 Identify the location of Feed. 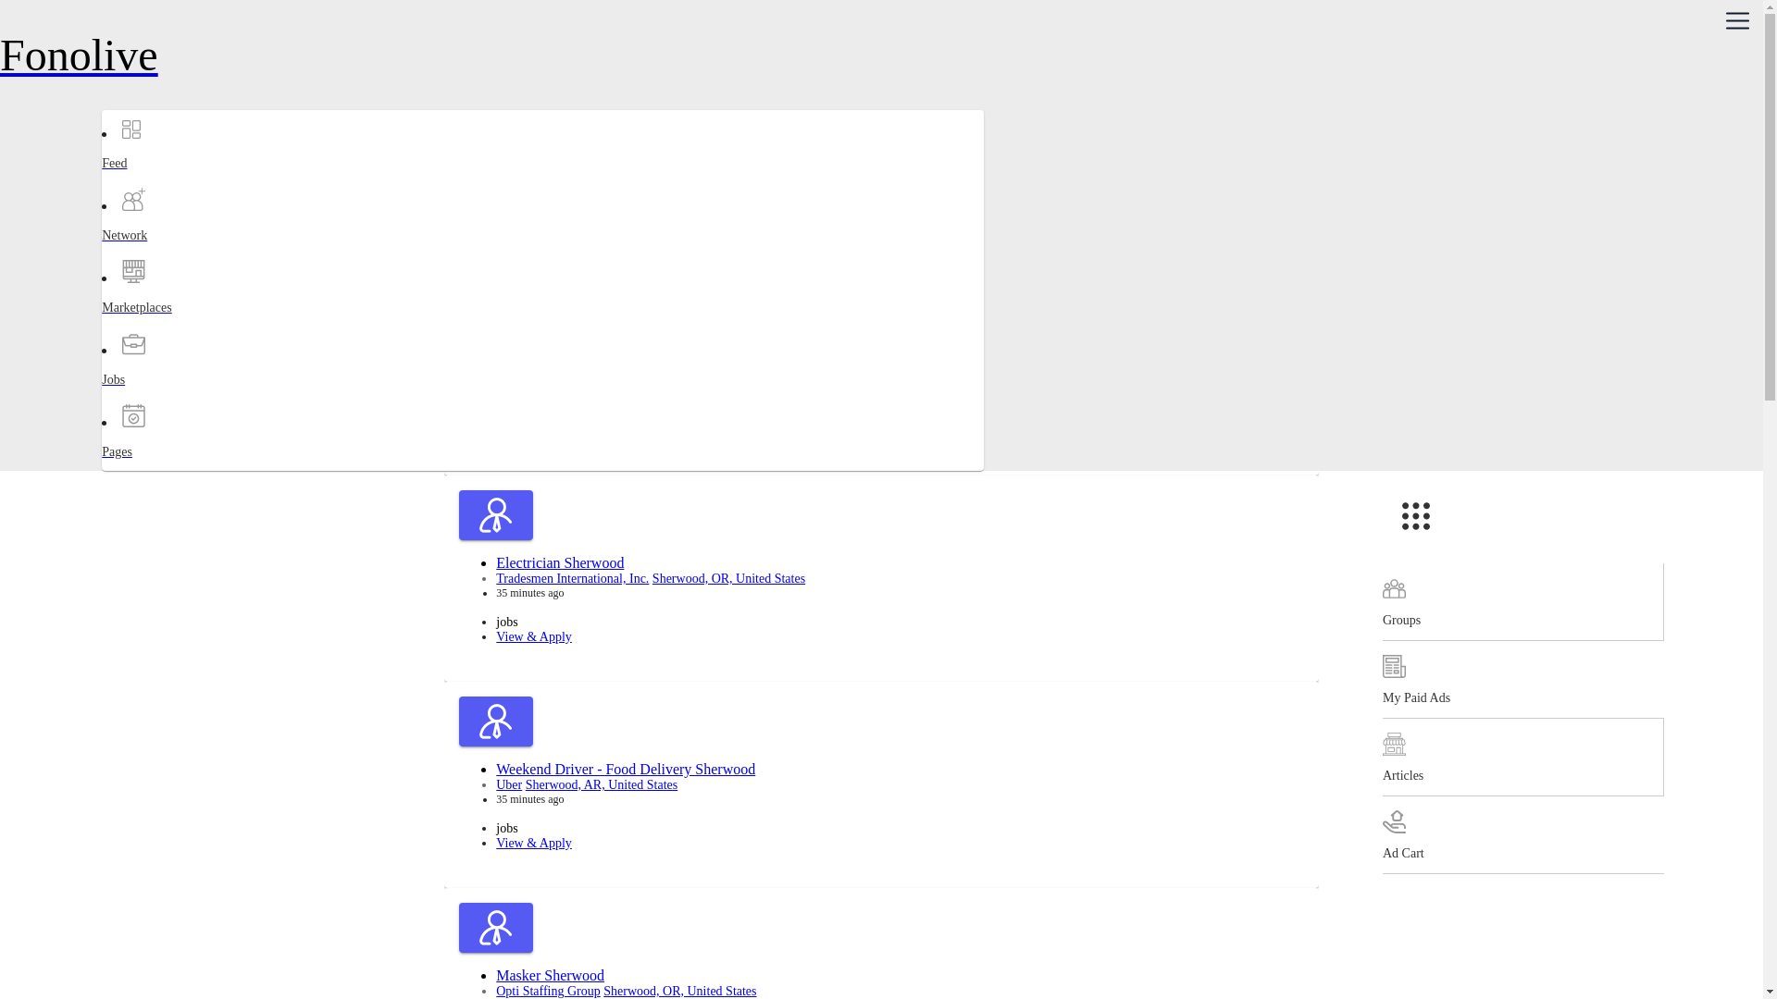
(174, 179).